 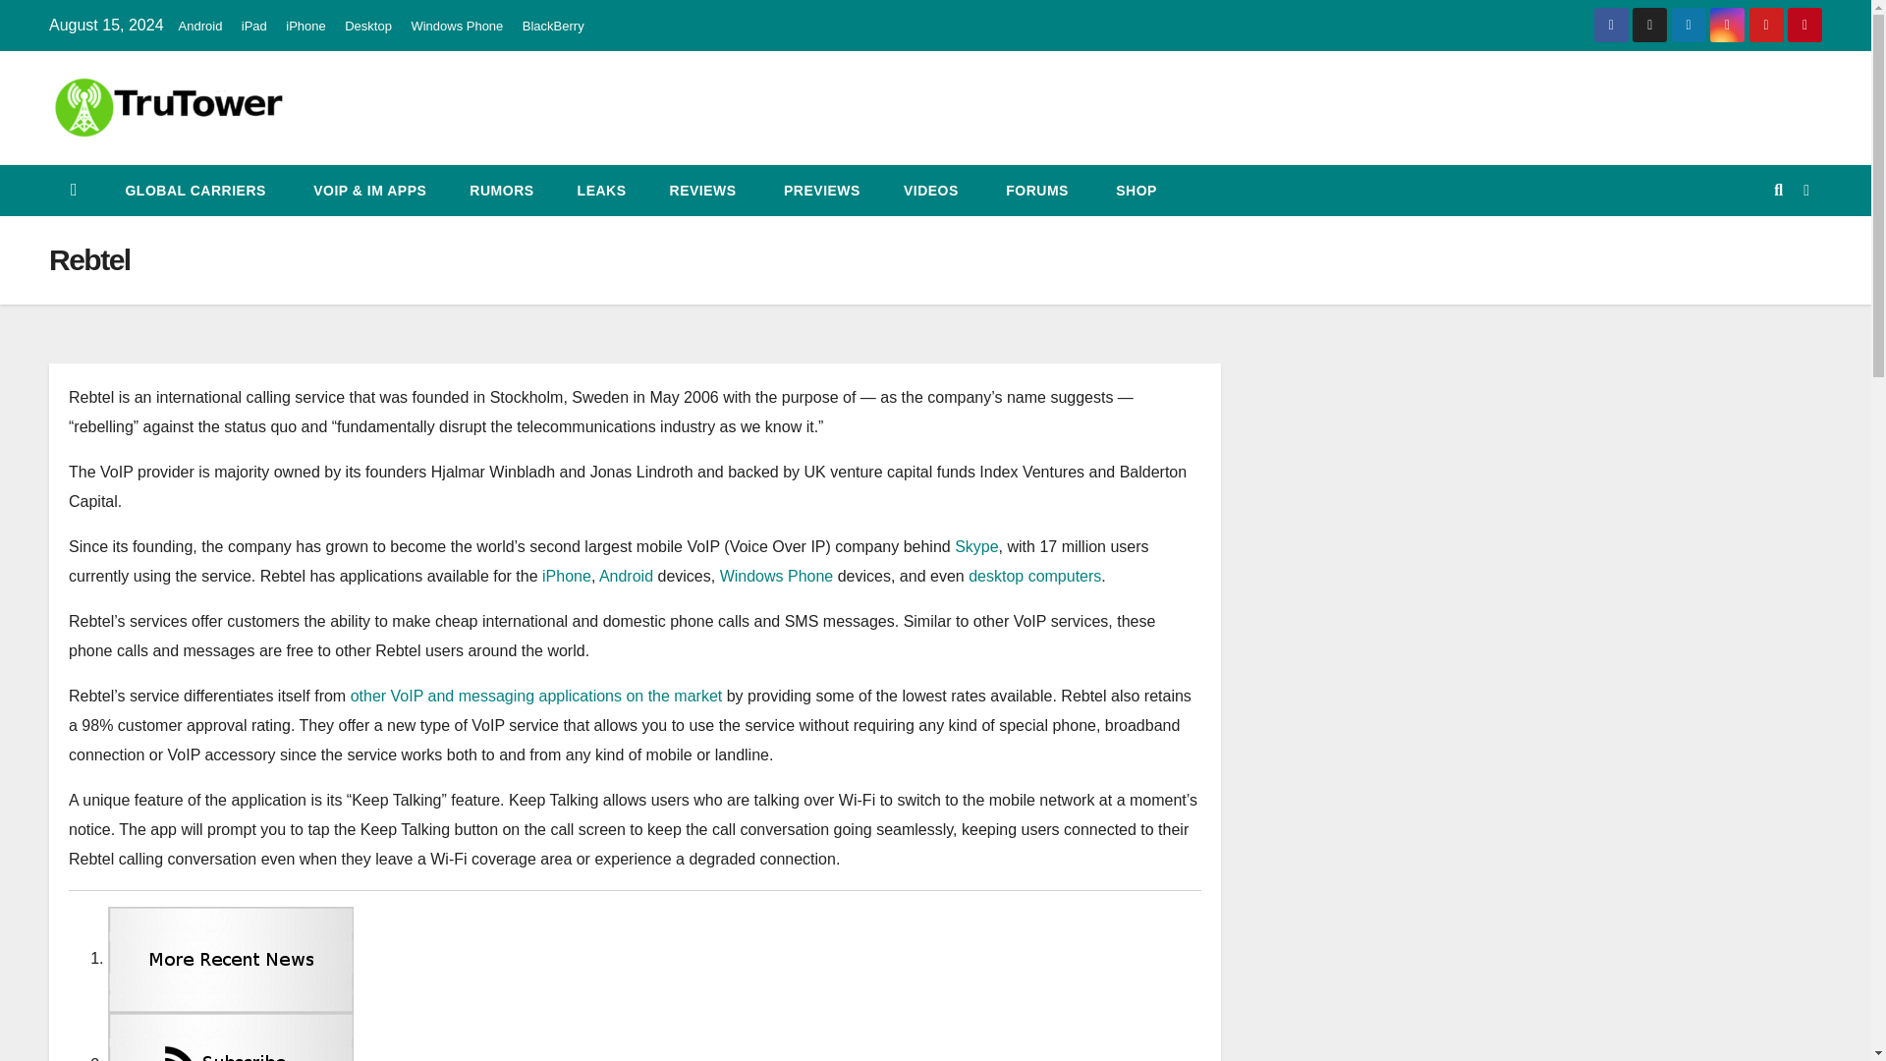 What do you see at coordinates (194, 191) in the screenshot?
I see `GSM Roaming, International Phone Service, Travel SIM Cards` at bounding box center [194, 191].